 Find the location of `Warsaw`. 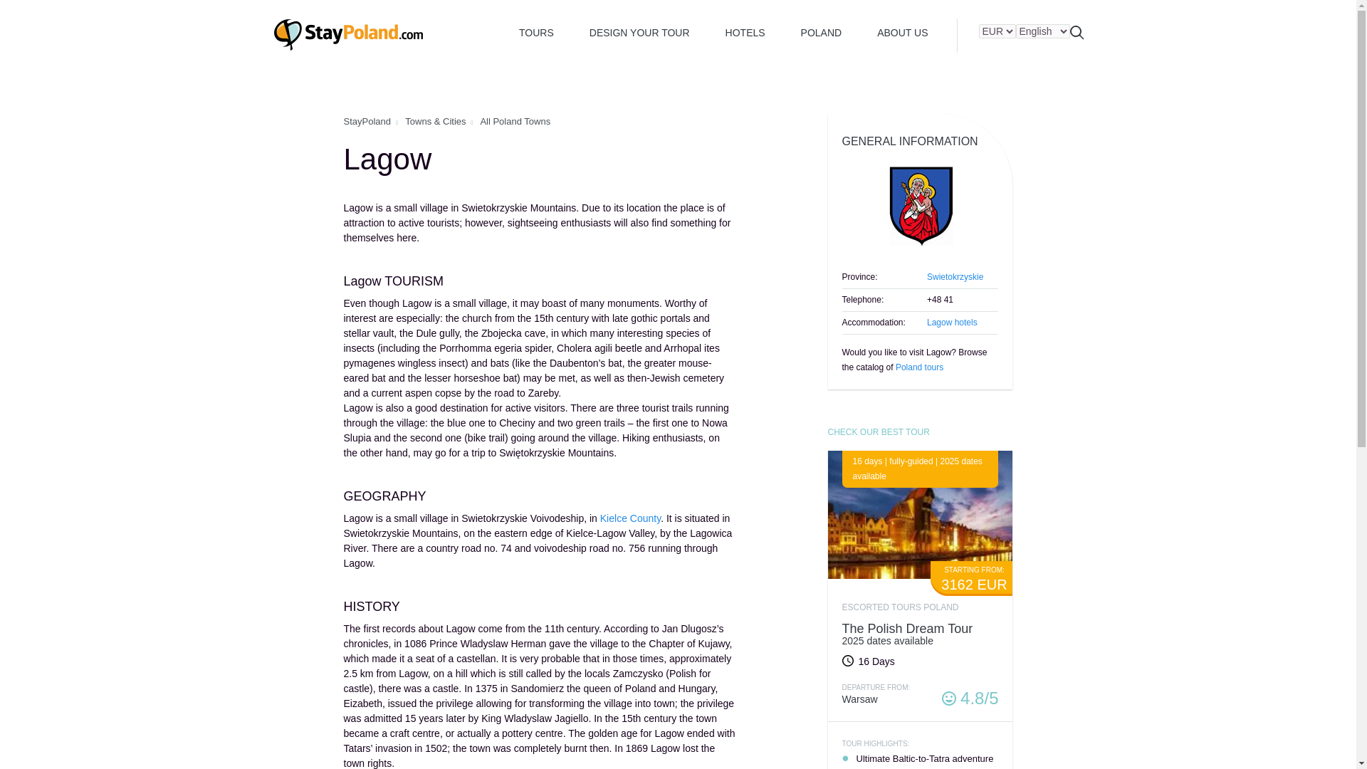

Warsaw is located at coordinates (745, 32).